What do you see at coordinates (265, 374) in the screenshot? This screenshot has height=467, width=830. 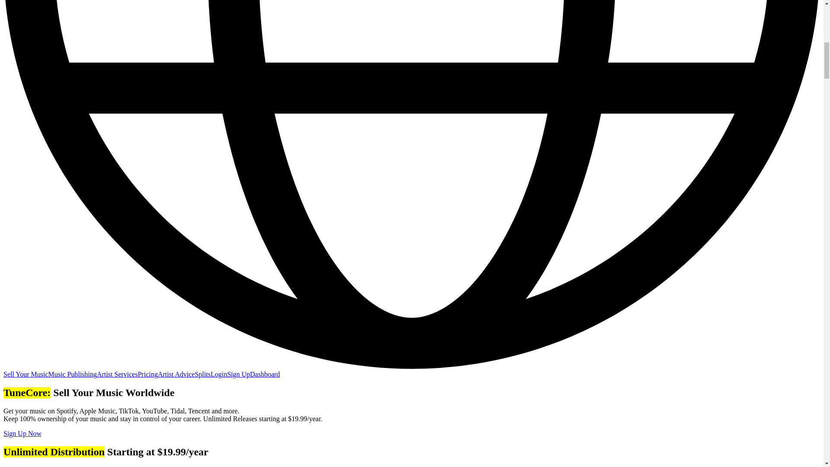 I see `Dashboard` at bounding box center [265, 374].